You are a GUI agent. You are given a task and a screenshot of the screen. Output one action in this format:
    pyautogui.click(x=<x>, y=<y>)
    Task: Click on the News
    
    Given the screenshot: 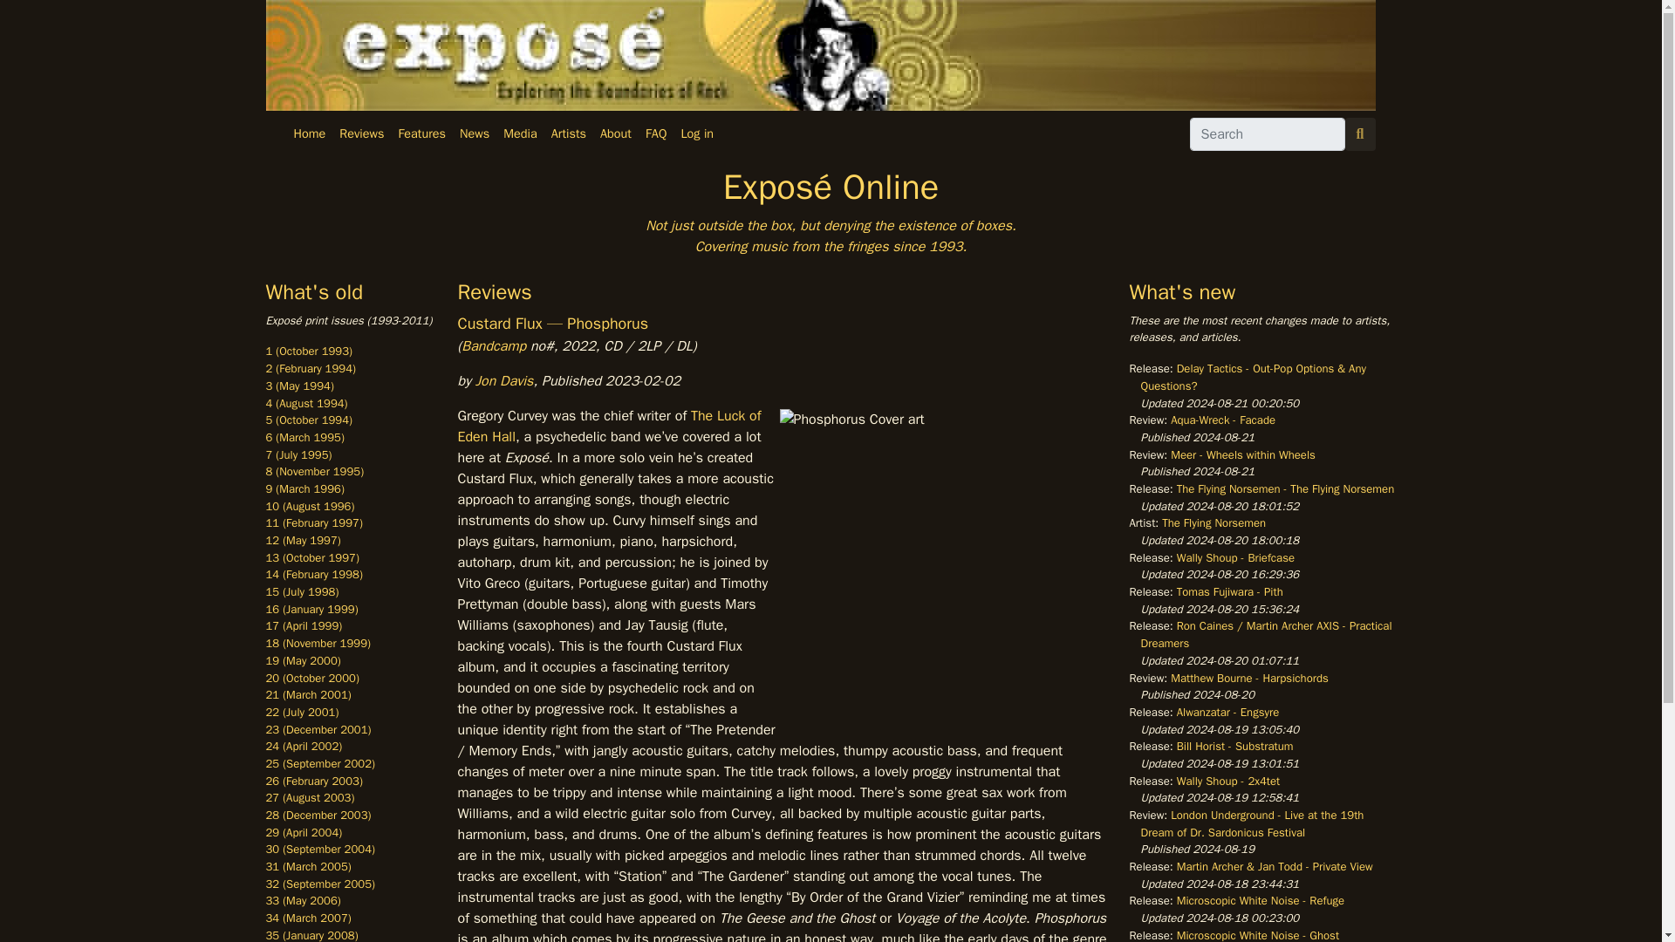 What is the action you would take?
    pyautogui.click(x=474, y=134)
    